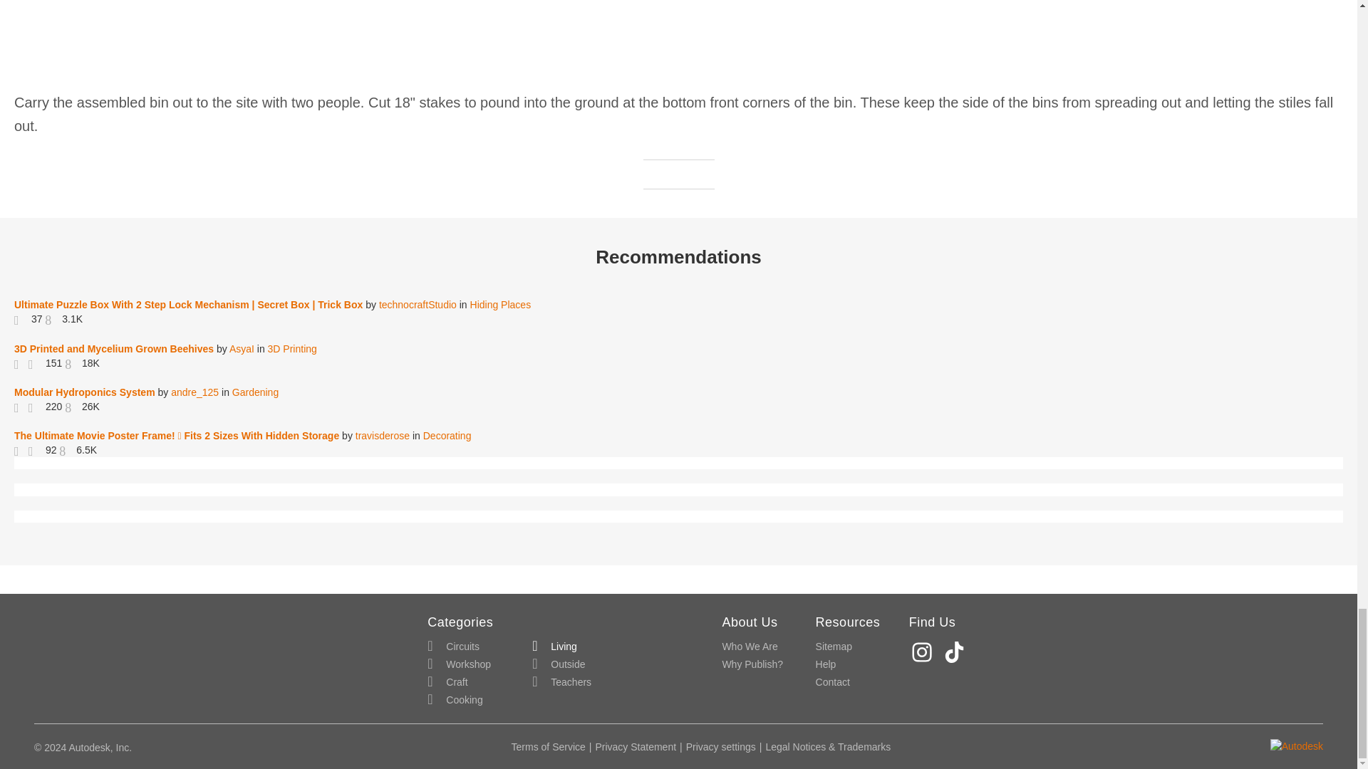  Describe the element at coordinates (36, 450) in the screenshot. I see `Favorites Count` at that location.